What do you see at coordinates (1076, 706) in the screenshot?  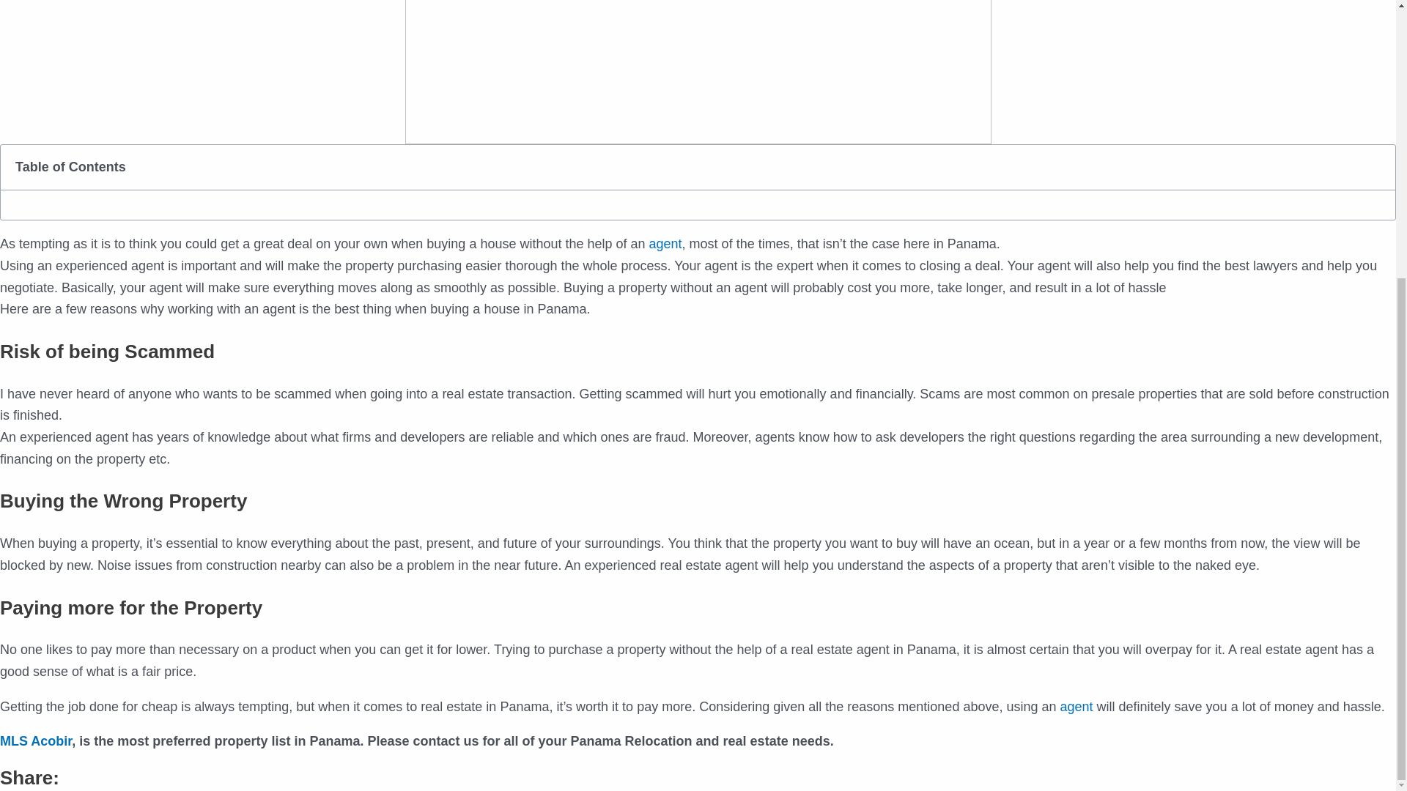 I see `agent` at bounding box center [1076, 706].